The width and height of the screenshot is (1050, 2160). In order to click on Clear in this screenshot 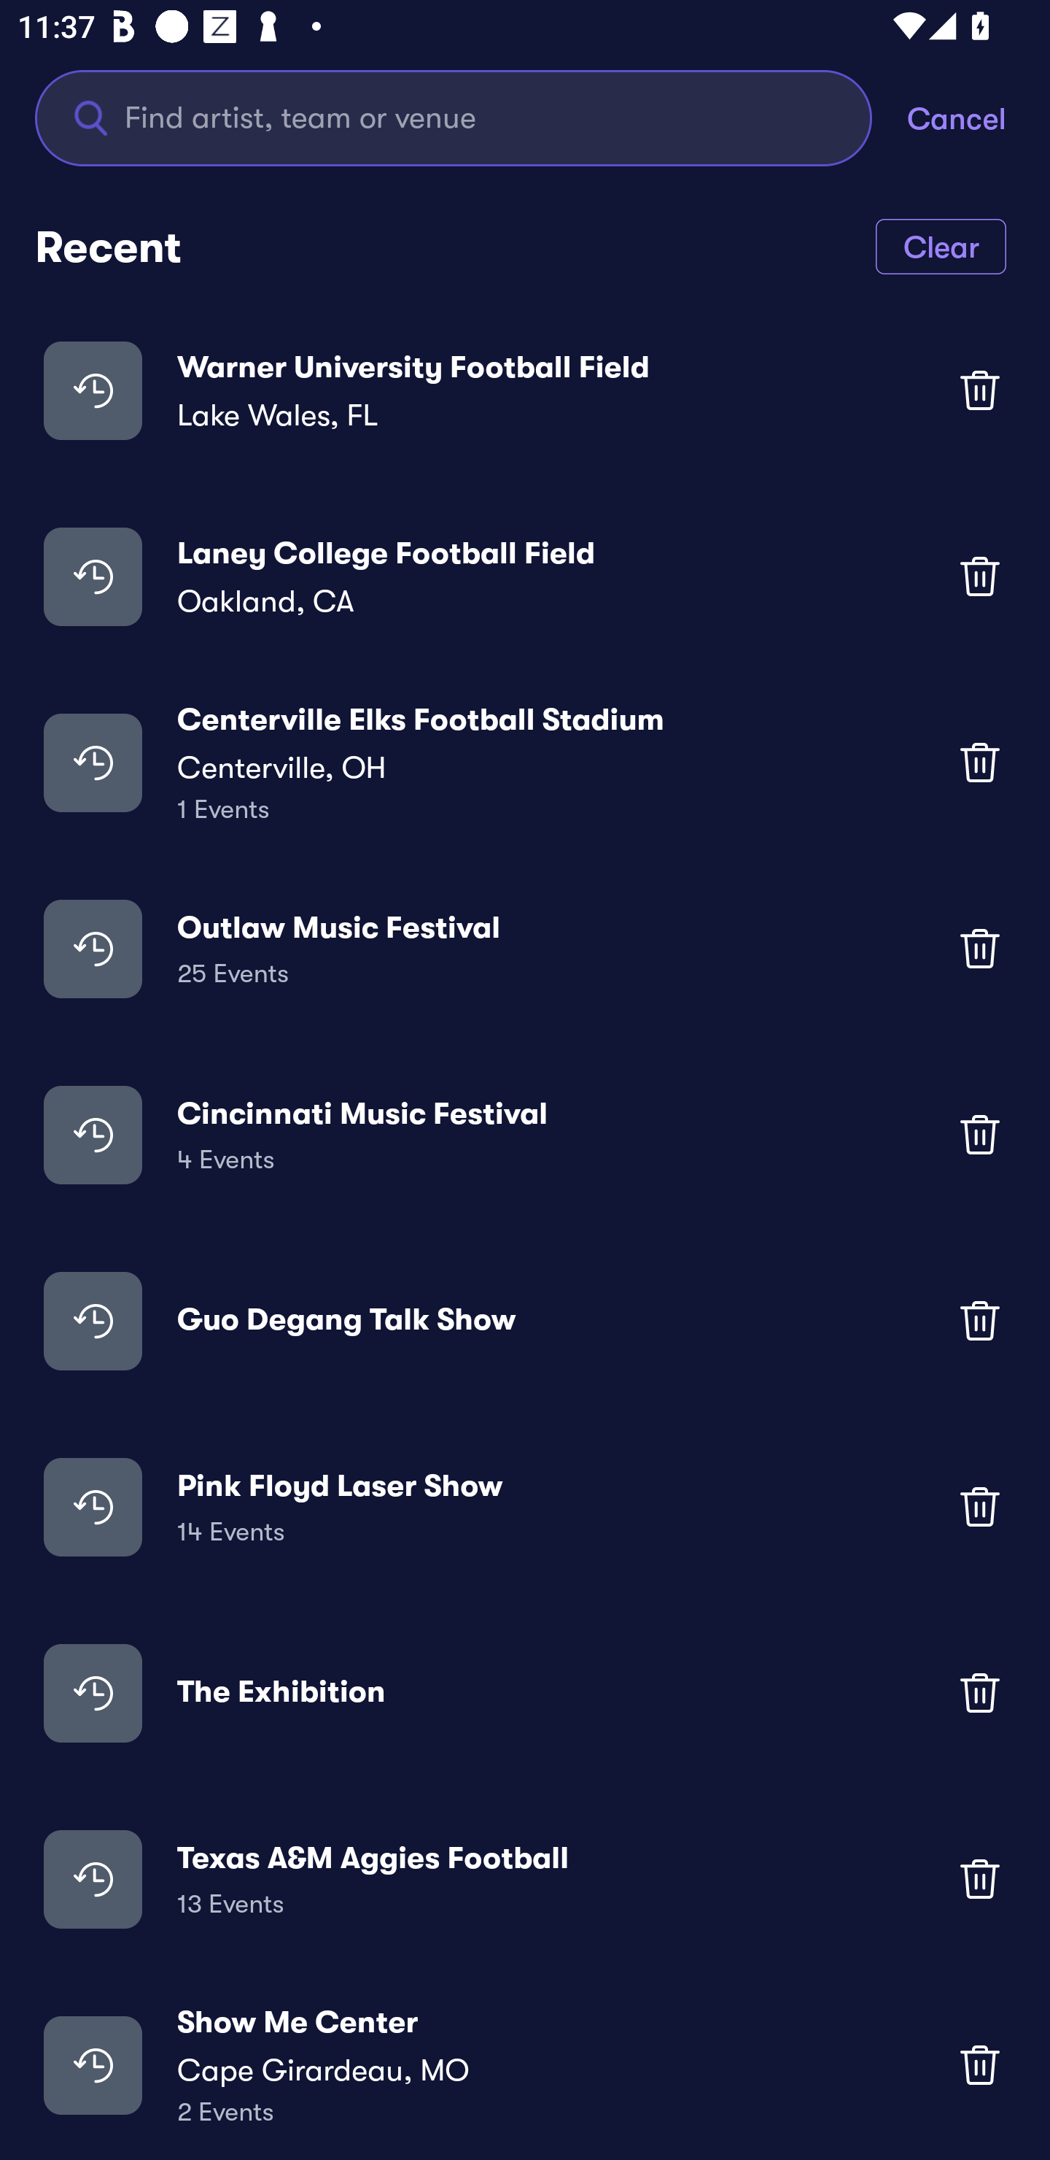, I will do `click(941, 245)`.